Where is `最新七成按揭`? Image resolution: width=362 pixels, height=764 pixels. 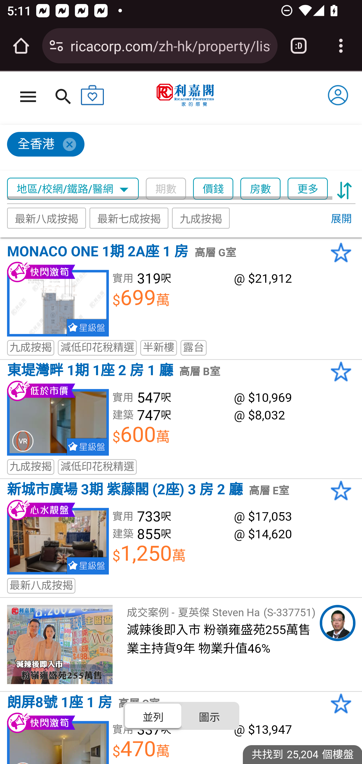 最新七成按揭 is located at coordinates (129, 218).